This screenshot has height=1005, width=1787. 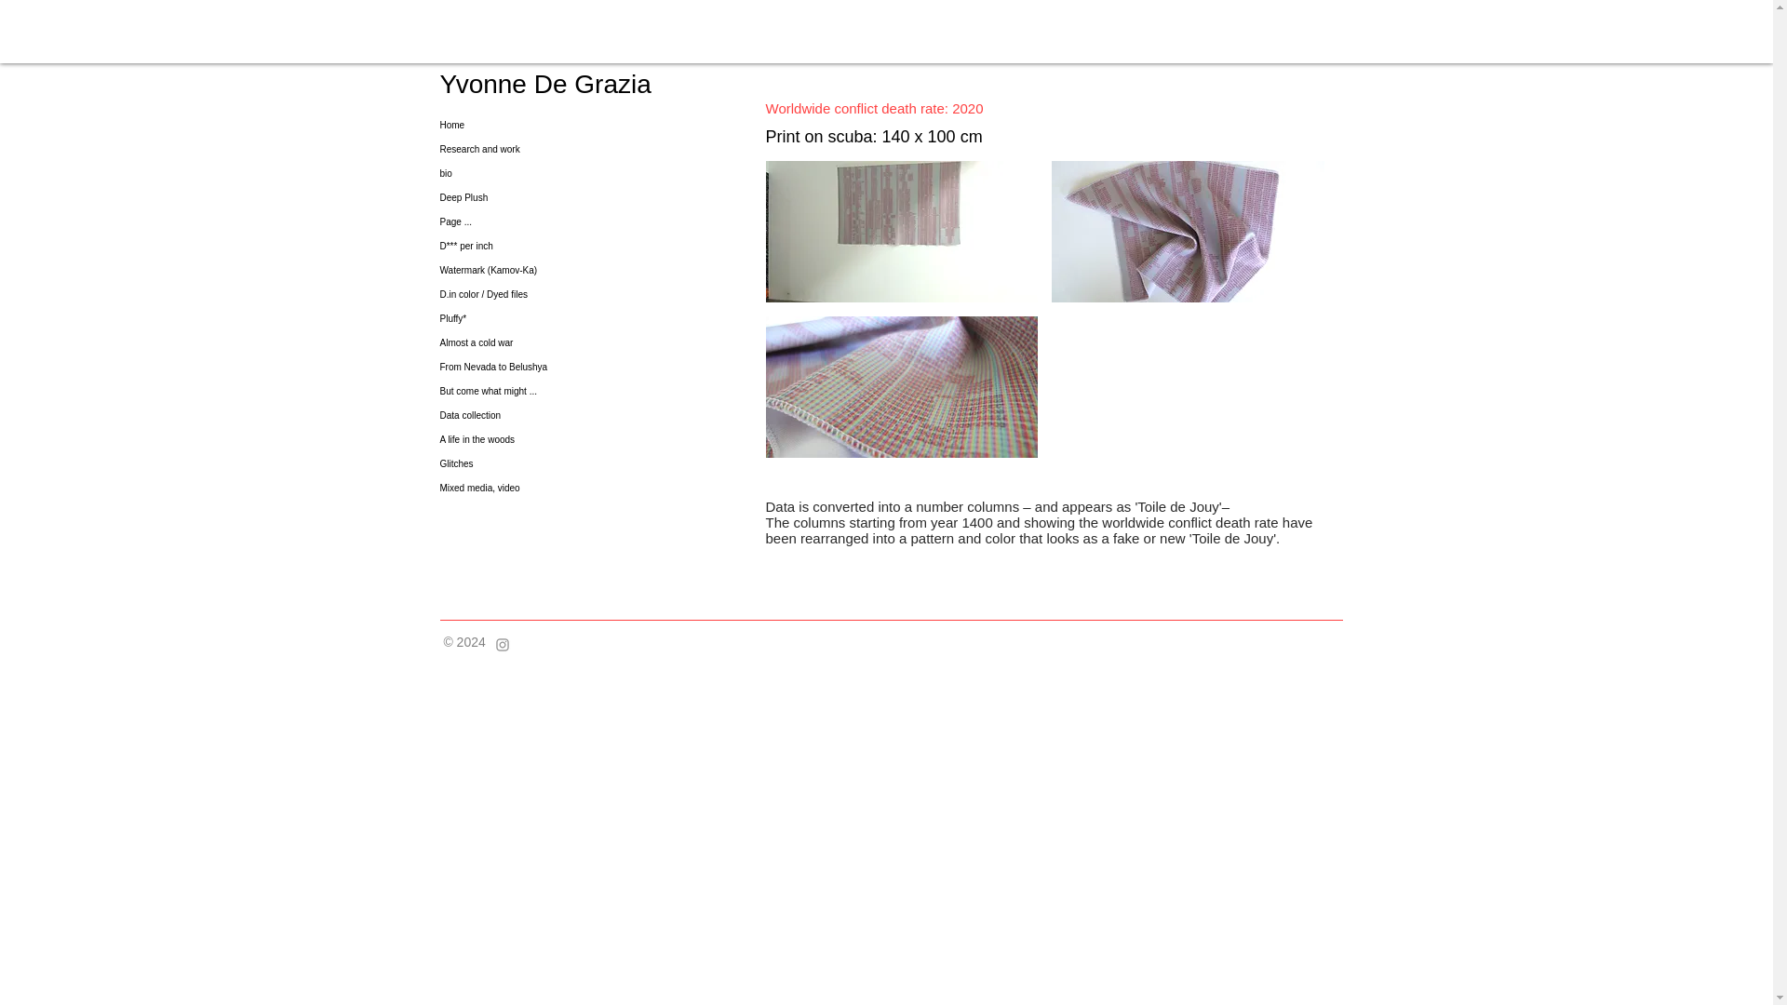 I want to click on Glitches, so click(x=546, y=463).